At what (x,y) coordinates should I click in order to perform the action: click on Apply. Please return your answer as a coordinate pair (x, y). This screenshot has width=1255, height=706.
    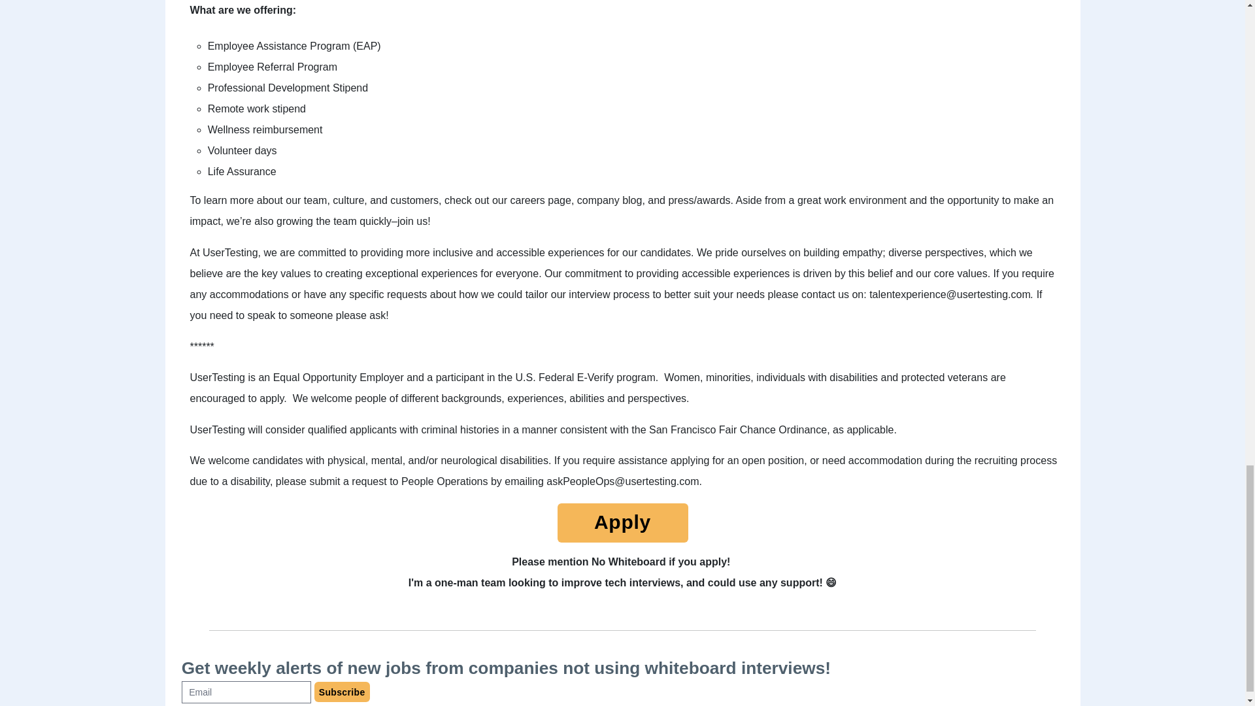
    Looking at the image, I should click on (622, 526).